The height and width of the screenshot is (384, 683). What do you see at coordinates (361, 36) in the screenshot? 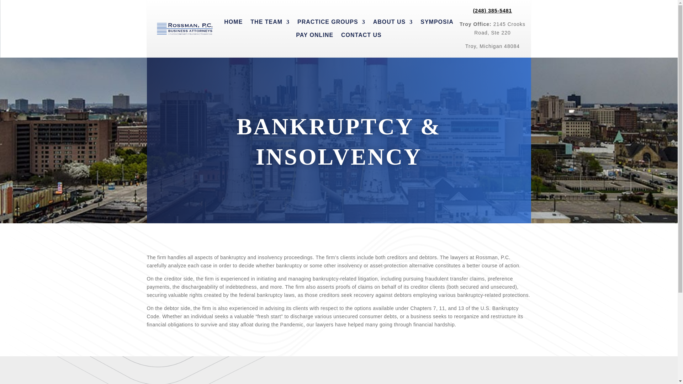
I see `CONTACT US` at bounding box center [361, 36].